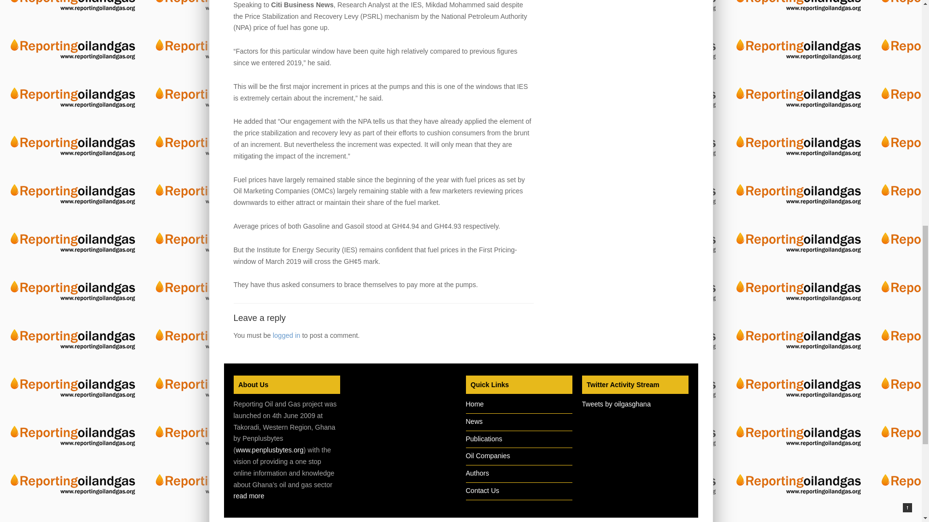 The height and width of the screenshot is (522, 929). I want to click on News, so click(473, 421).